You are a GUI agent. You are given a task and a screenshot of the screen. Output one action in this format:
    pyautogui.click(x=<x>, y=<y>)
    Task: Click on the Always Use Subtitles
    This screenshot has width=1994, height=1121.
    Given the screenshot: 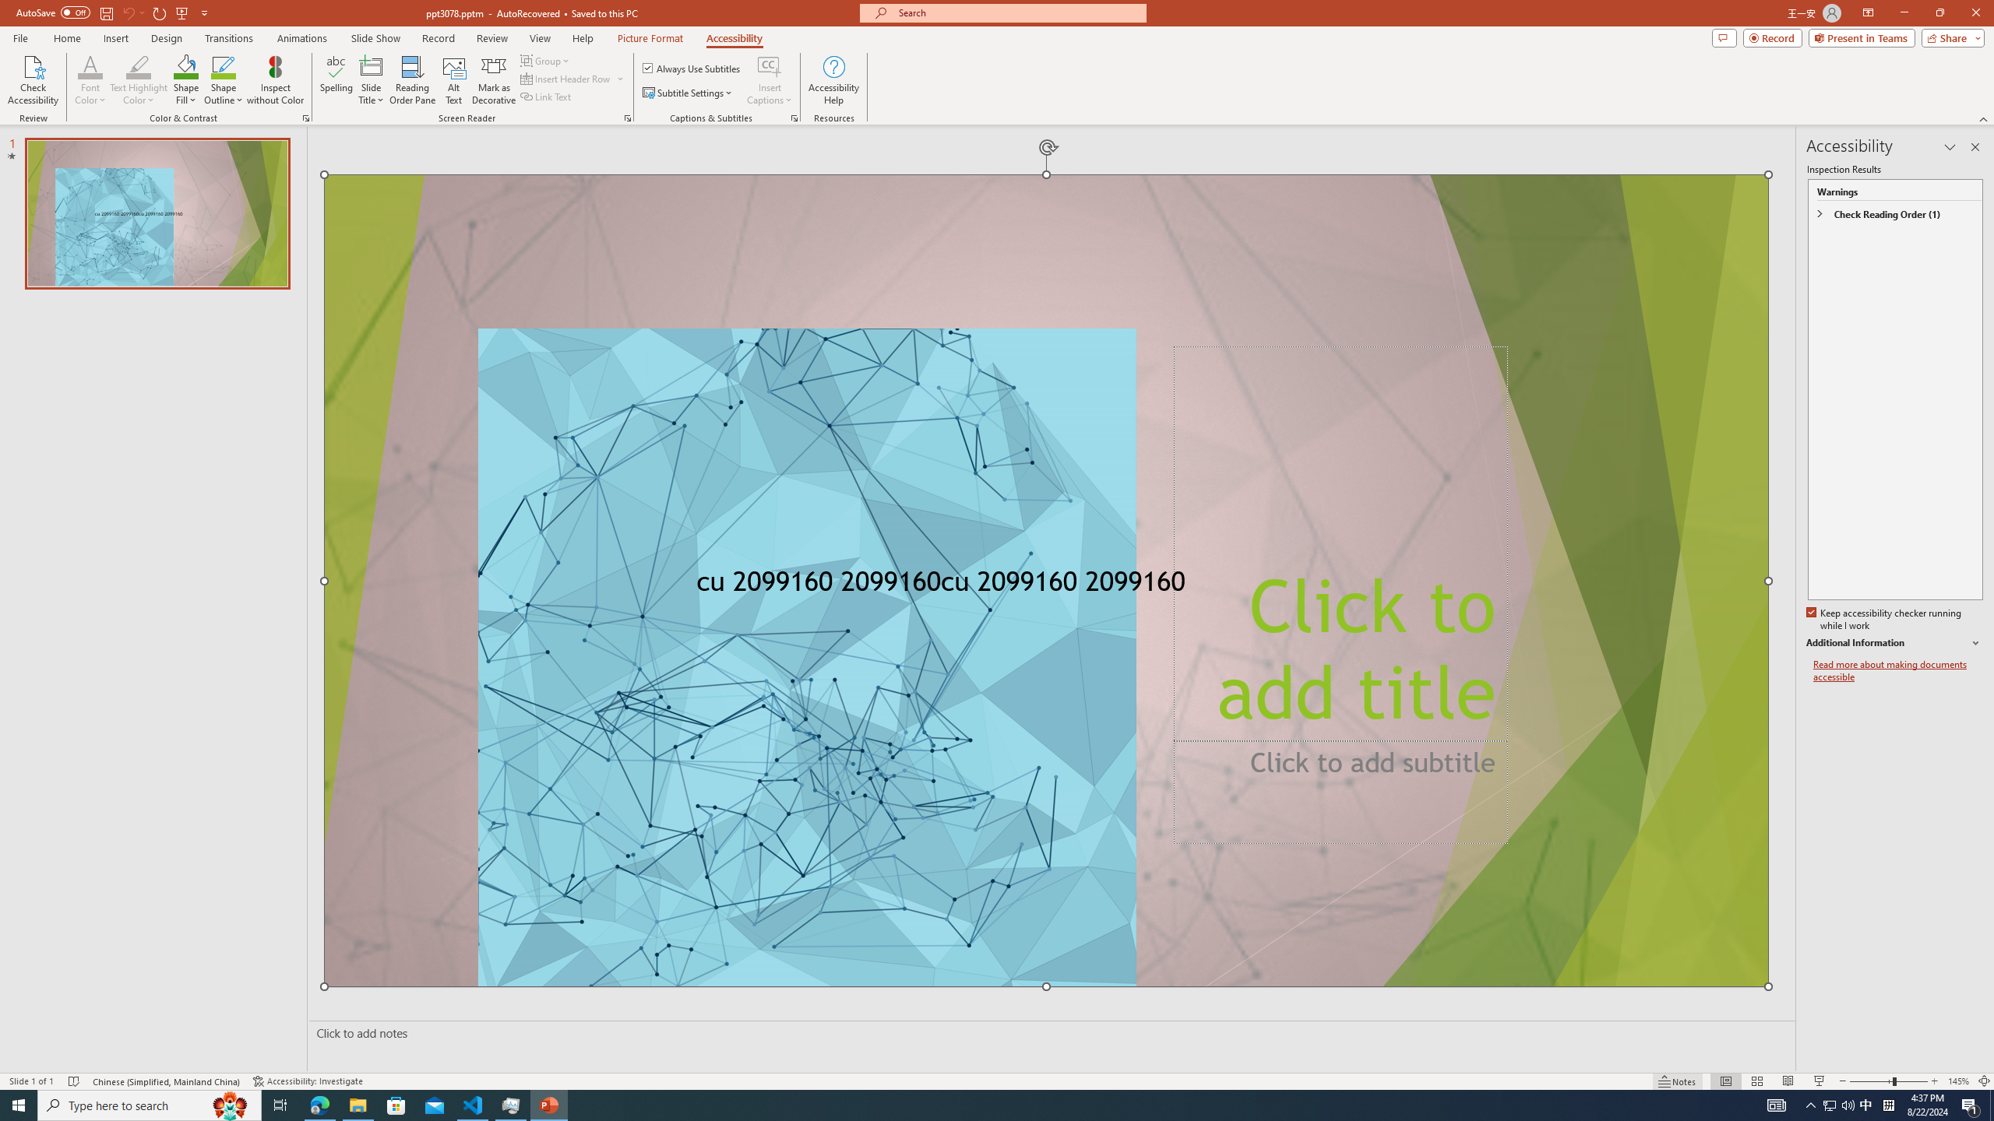 What is the action you would take?
    pyautogui.click(x=692, y=69)
    